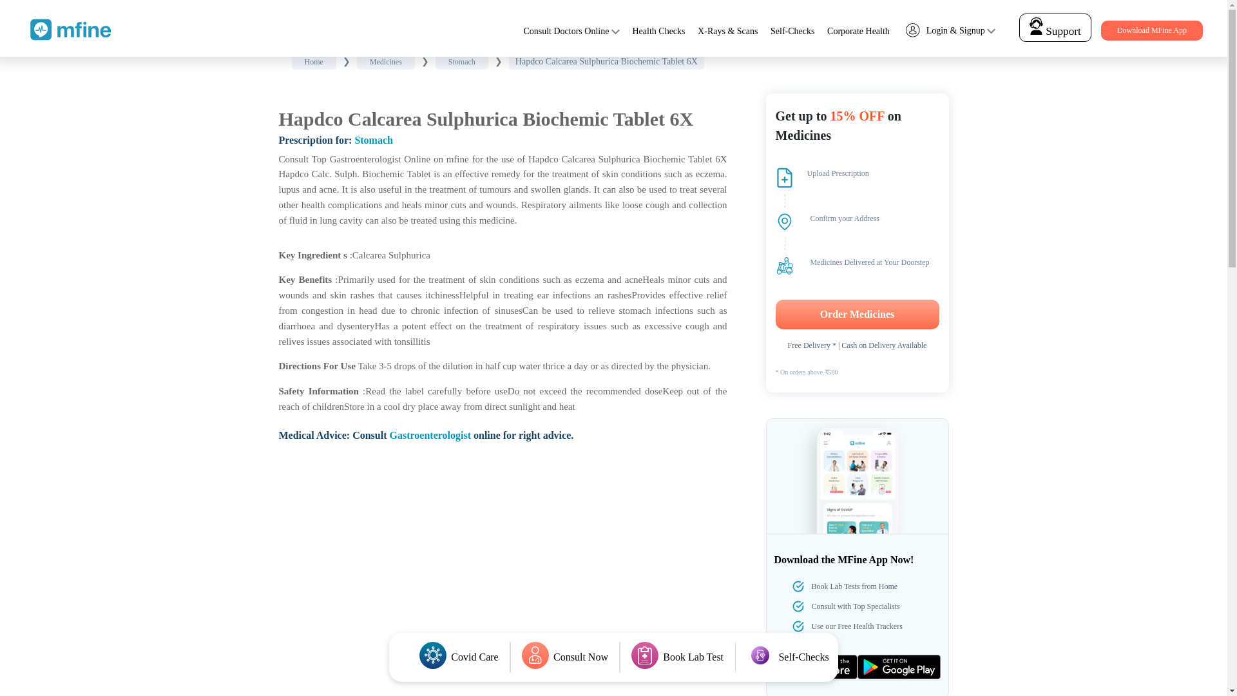 This screenshot has width=1237, height=696. Describe the element at coordinates (566, 31) in the screenshot. I see `Consult Doctors Online` at that location.